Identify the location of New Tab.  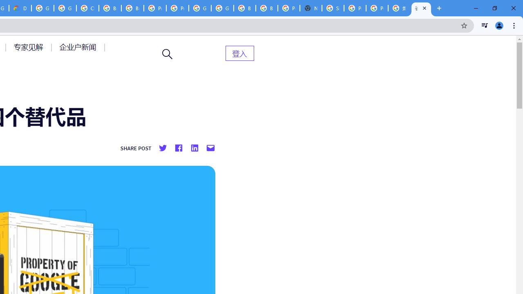
(311, 8).